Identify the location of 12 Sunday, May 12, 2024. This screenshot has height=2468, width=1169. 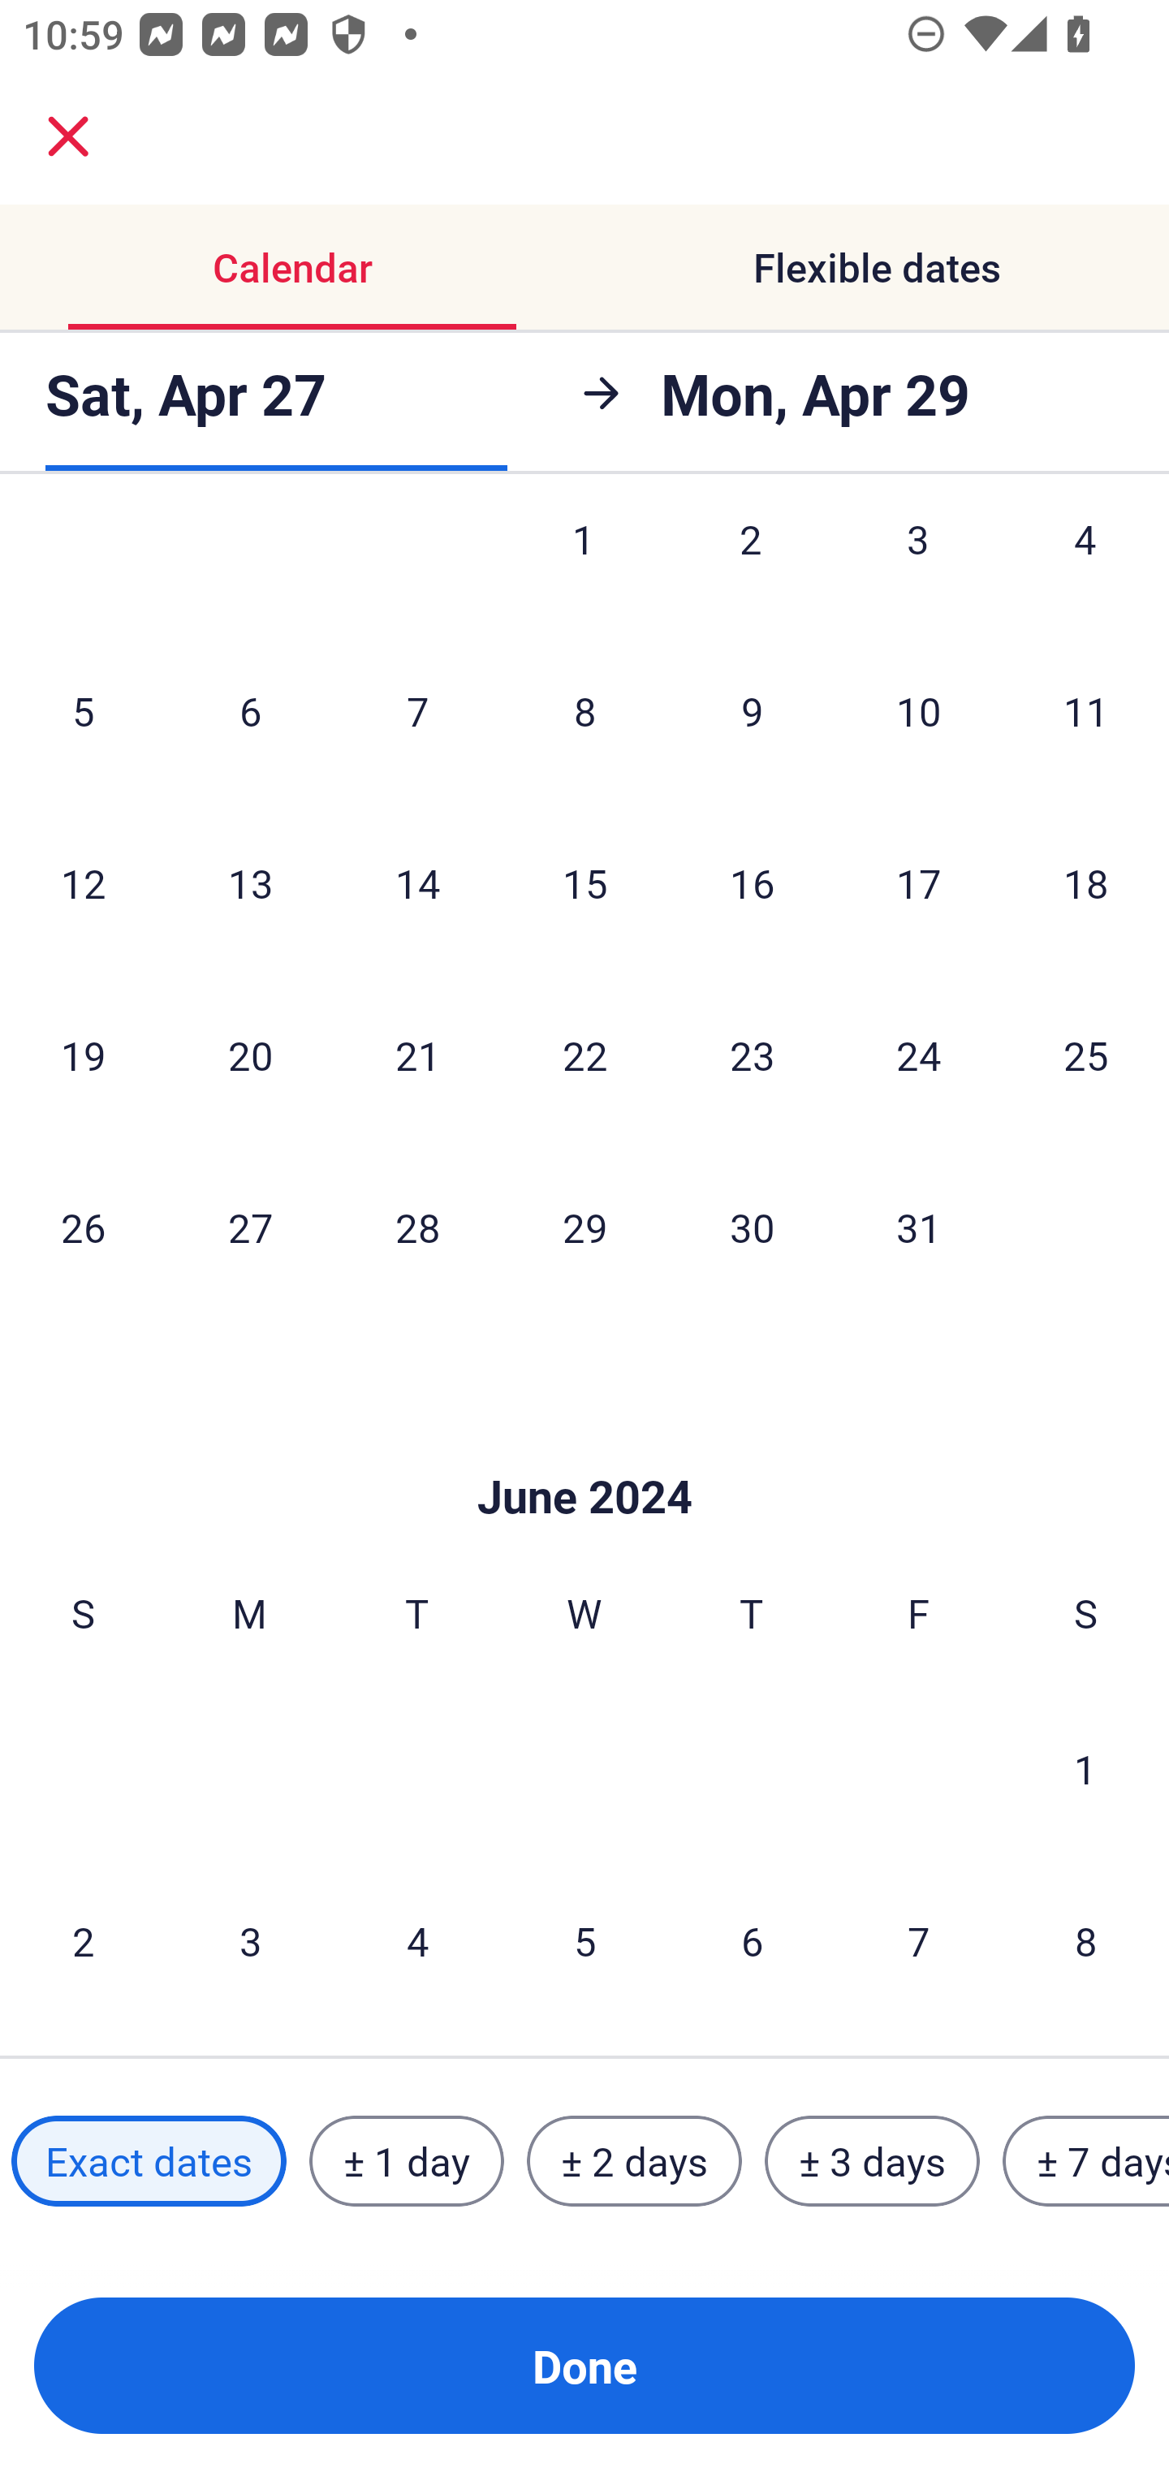
(83, 882).